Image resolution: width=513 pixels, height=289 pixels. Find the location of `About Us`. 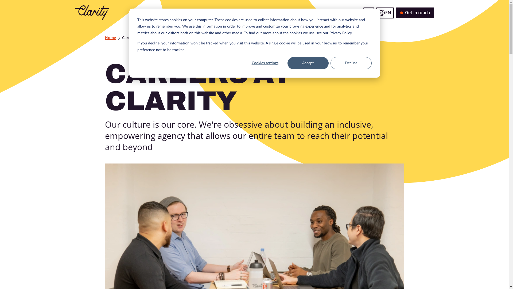

About Us is located at coordinates (318, 13).